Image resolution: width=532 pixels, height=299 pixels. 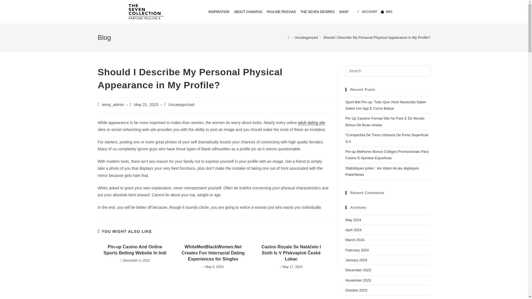 What do you see at coordinates (248, 12) in the screenshot?
I see `ABOUT CHAKRAS` at bounding box center [248, 12].